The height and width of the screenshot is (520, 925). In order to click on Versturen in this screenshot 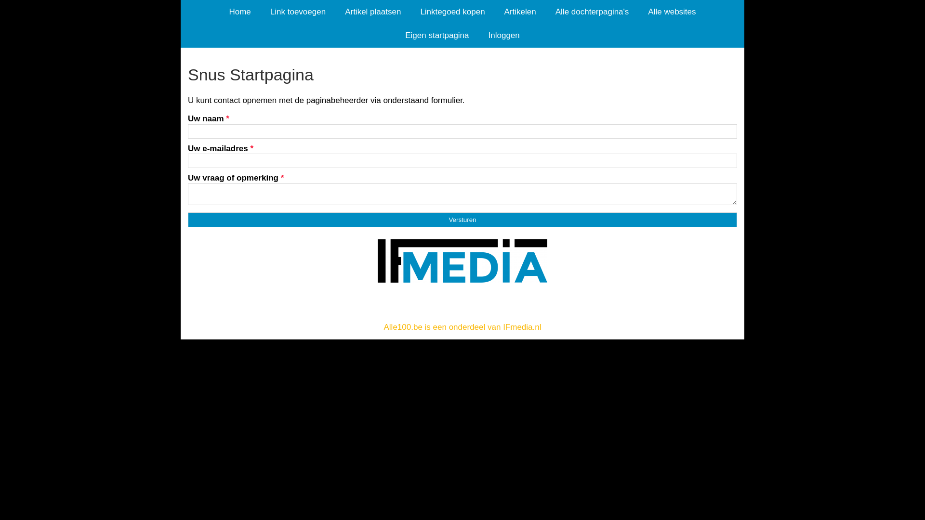, I will do `click(462, 220)`.